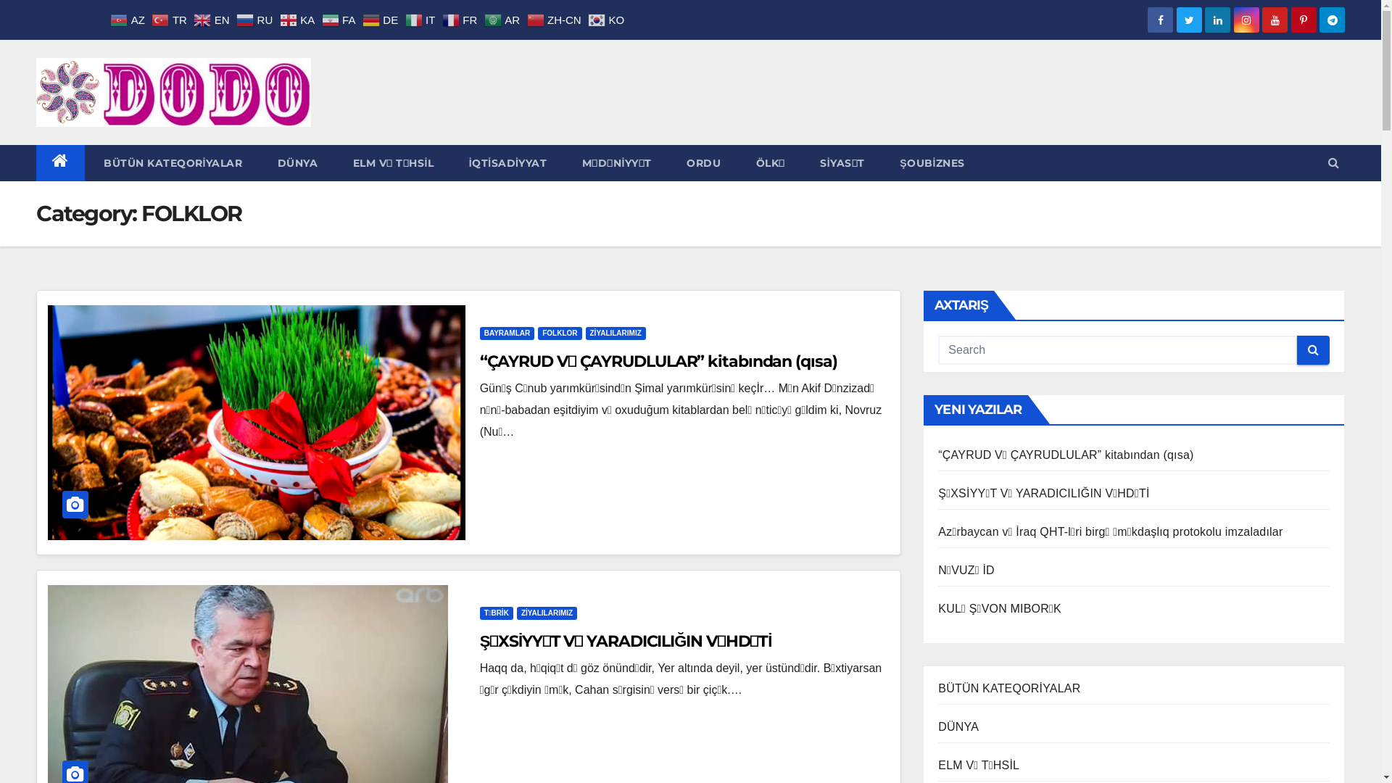  Describe the element at coordinates (461, 19) in the screenshot. I see `FR` at that location.